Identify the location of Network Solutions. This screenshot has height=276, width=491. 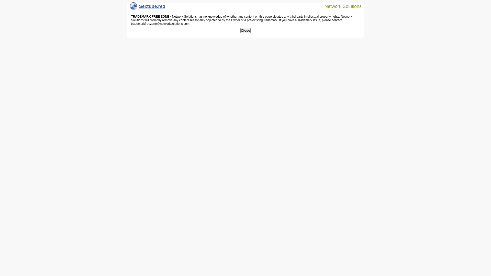
(340, 6).